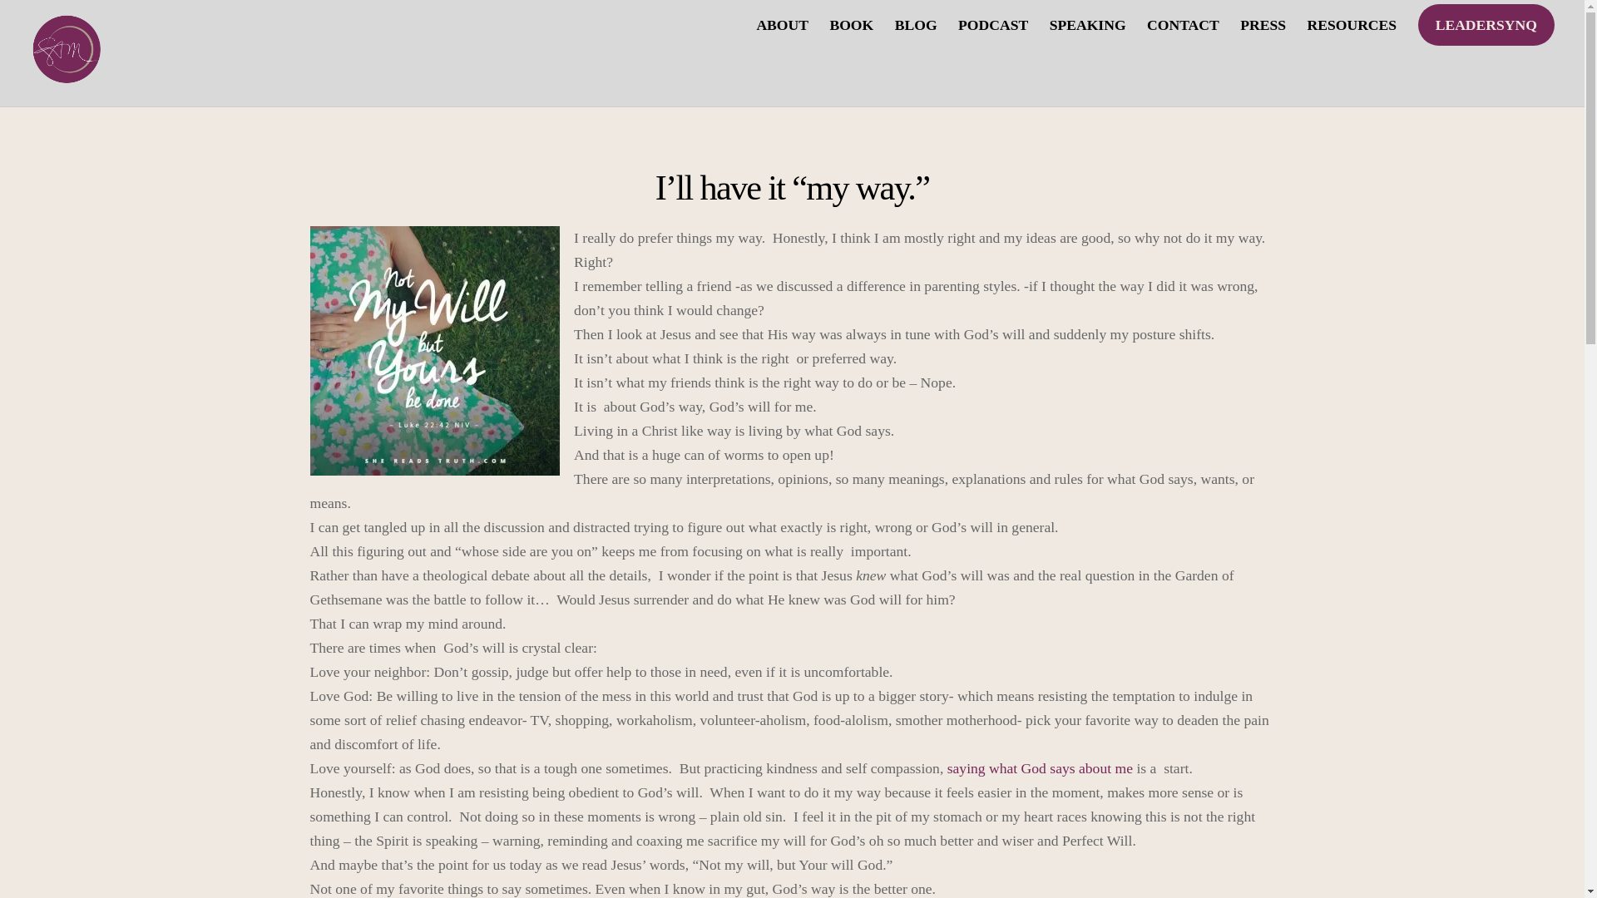 The image size is (1597, 898). What do you see at coordinates (1040, 768) in the screenshot?
I see `saying what God says about me` at bounding box center [1040, 768].